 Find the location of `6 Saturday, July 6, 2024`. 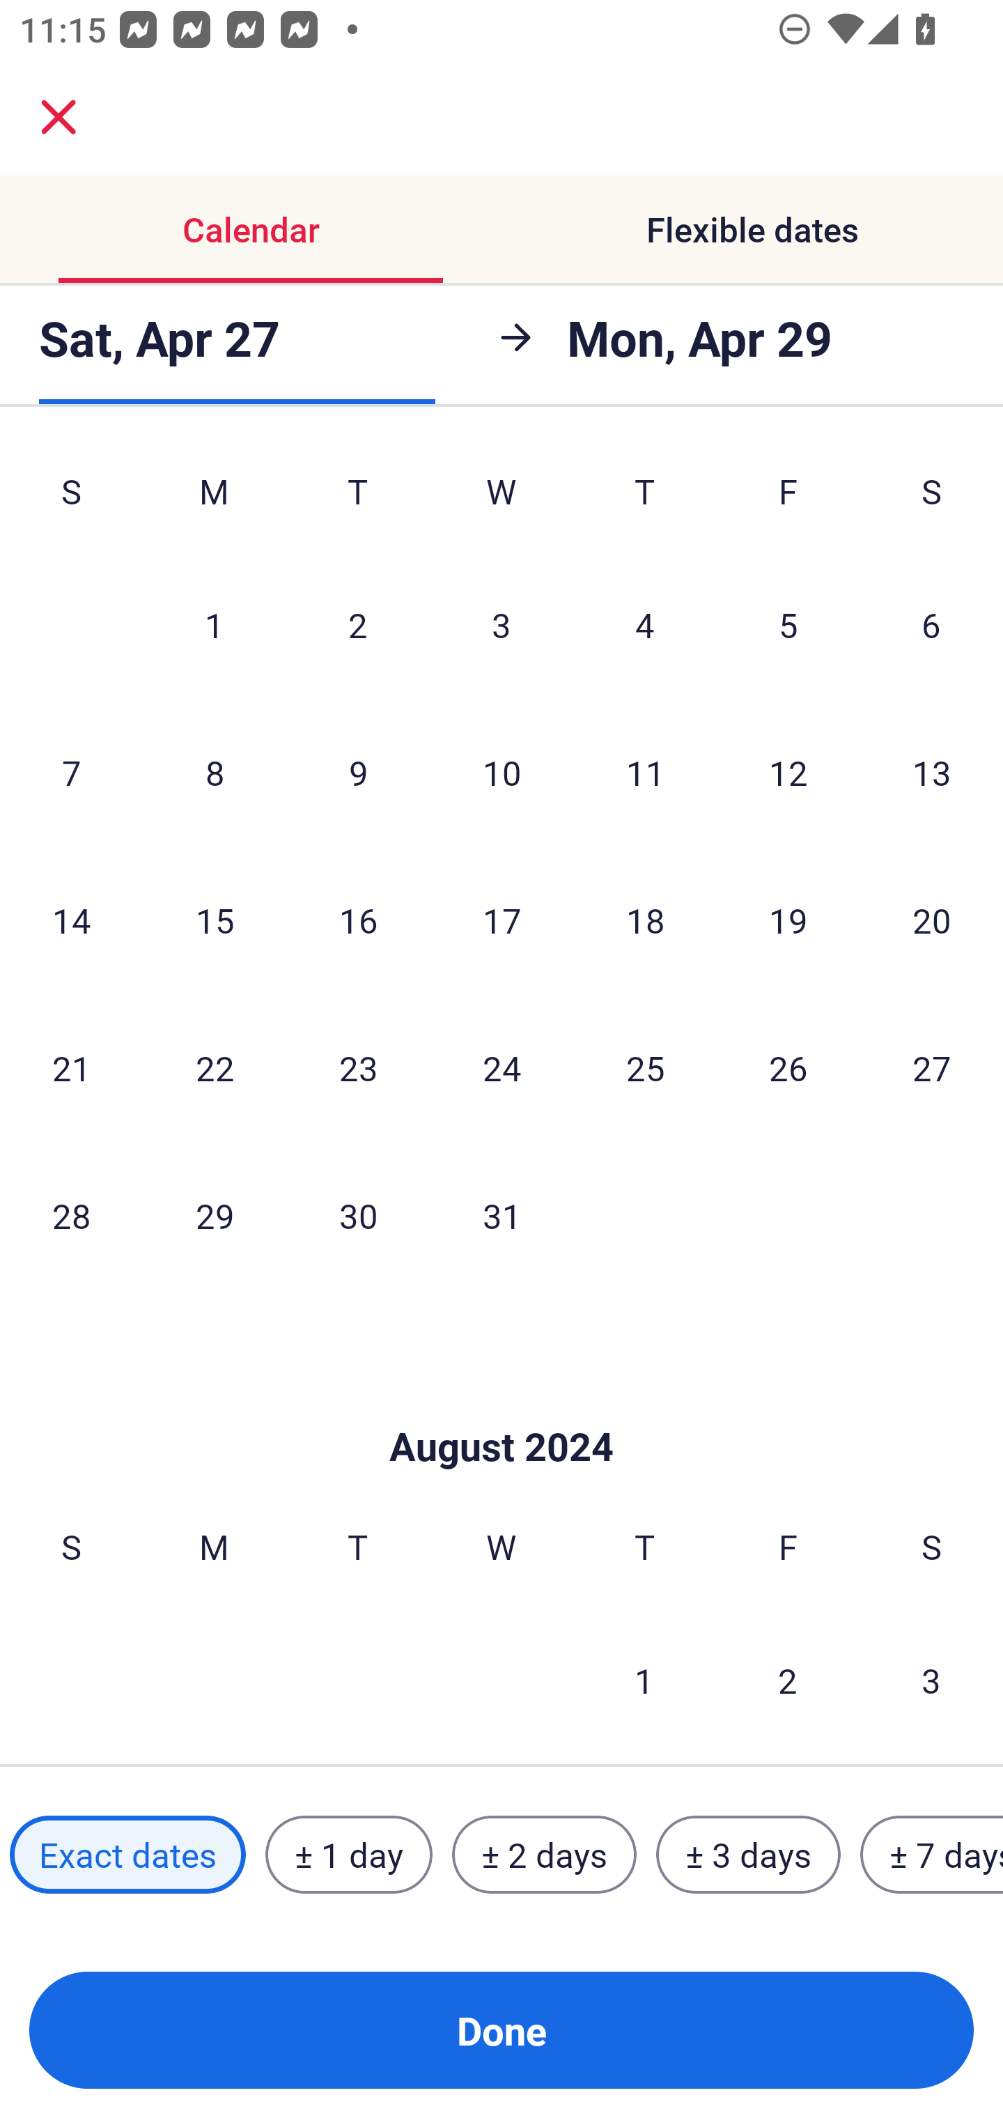

6 Saturday, July 6, 2024 is located at coordinates (931, 624).